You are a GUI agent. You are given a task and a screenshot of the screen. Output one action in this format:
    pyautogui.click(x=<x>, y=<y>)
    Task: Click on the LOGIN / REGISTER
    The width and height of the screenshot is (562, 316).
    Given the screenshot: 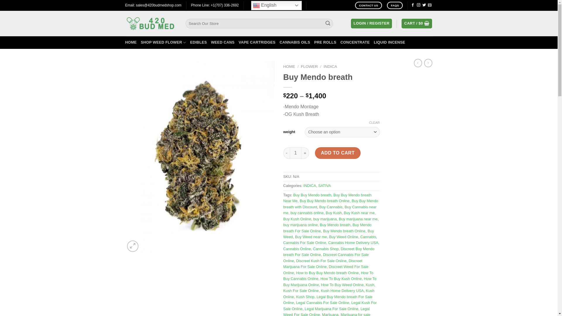 What is the action you would take?
    pyautogui.click(x=371, y=23)
    